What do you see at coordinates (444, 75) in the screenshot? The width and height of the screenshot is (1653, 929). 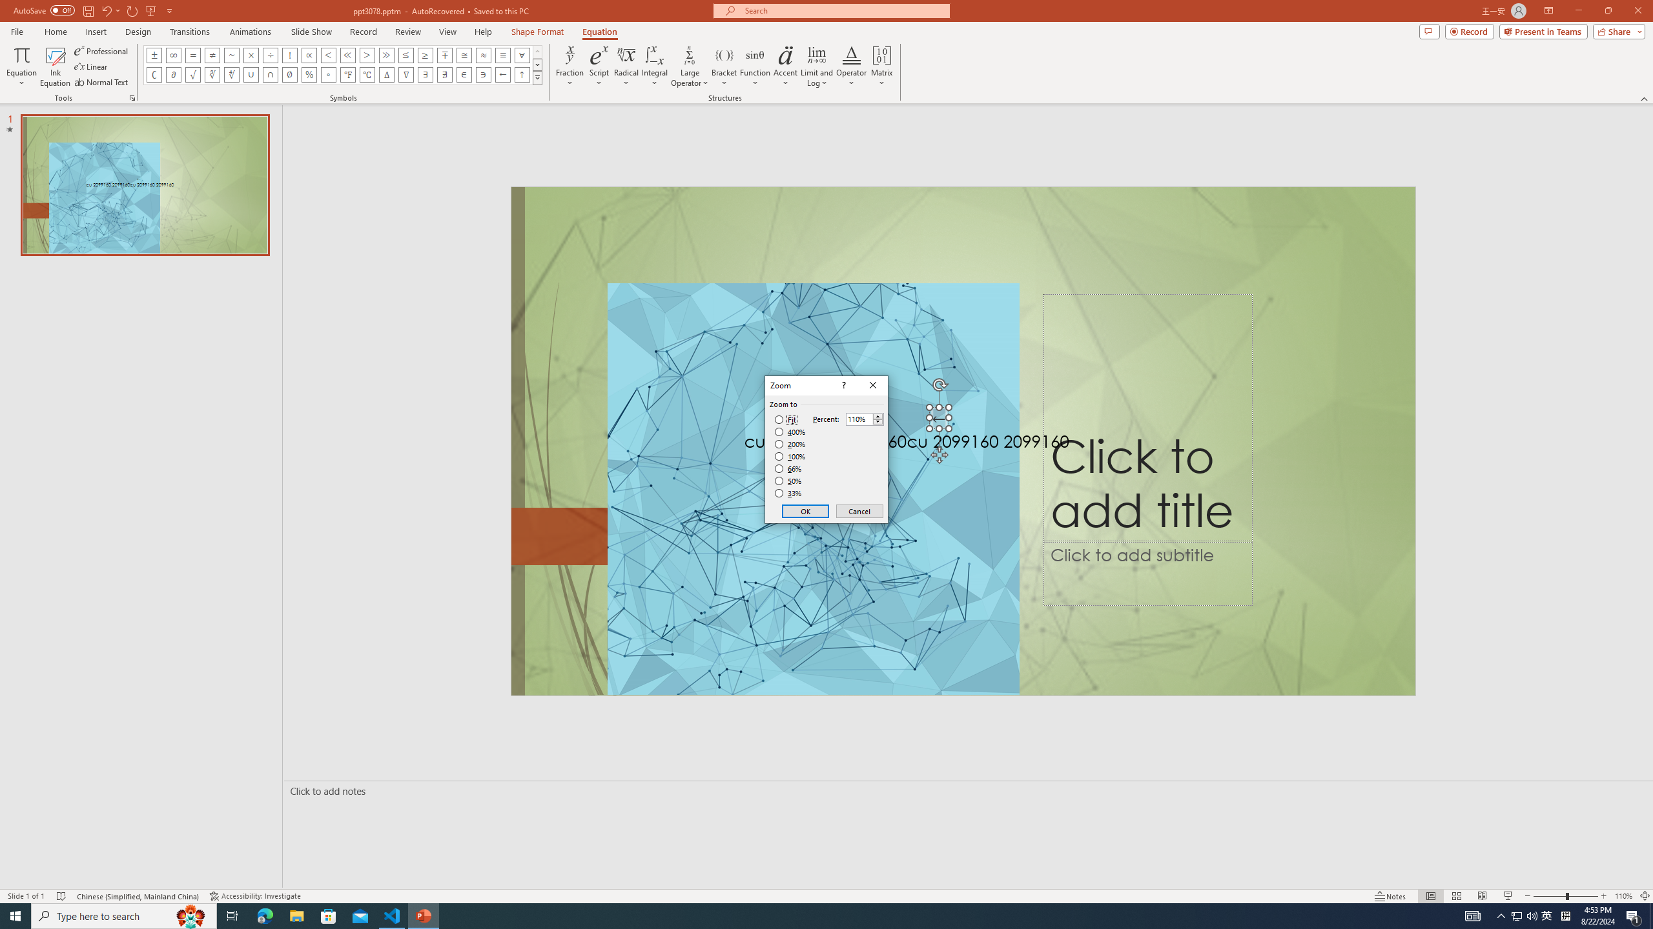 I see `Equation Symbol There Does Not Exist` at bounding box center [444, 75].